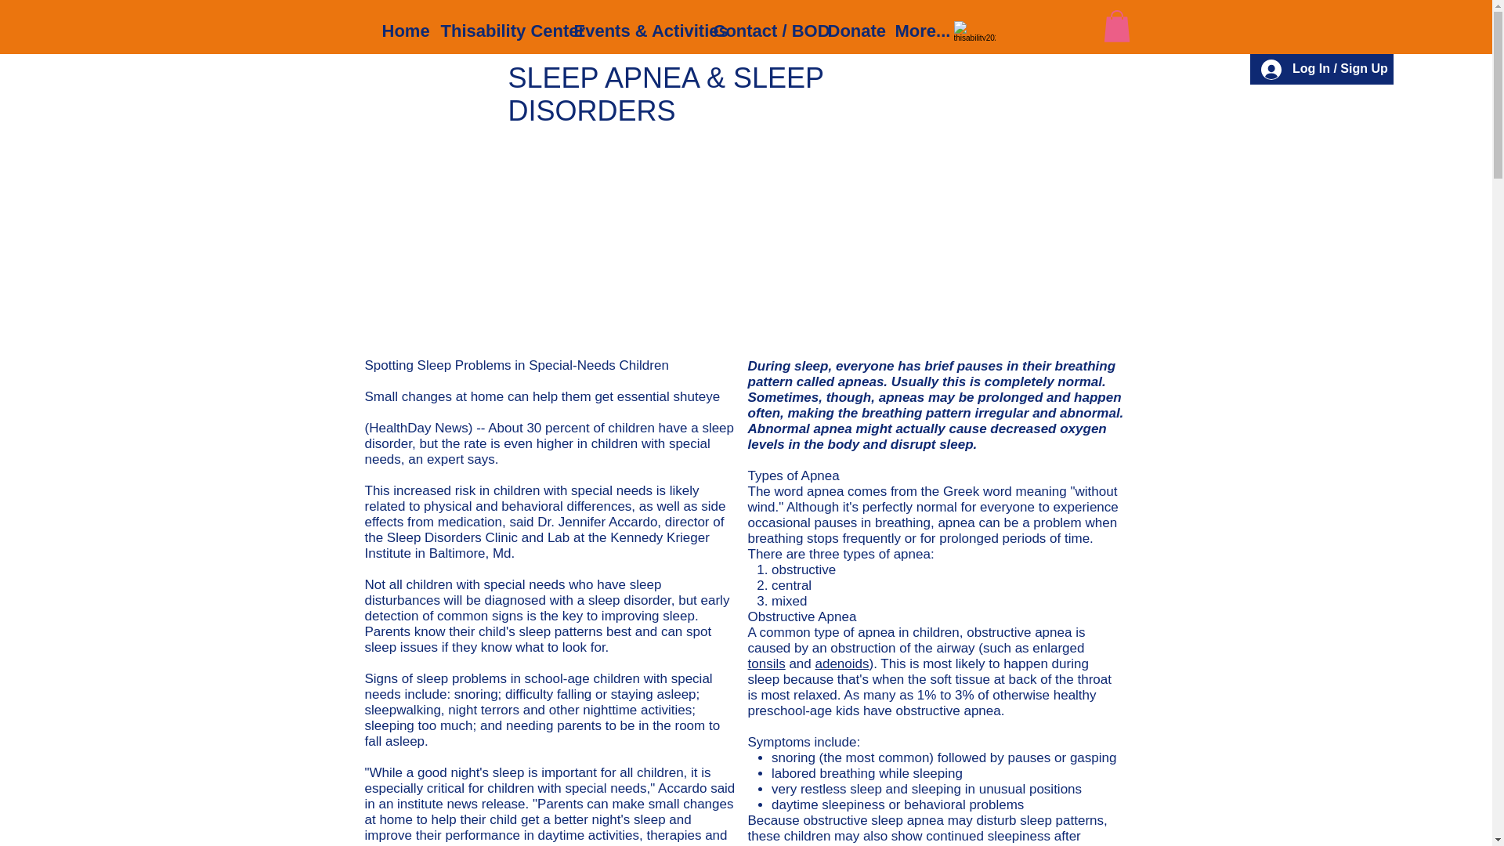  What do you see at coordinates (399, 23) in the screenshot?
I see `Home` at bounding box center [399, 23].